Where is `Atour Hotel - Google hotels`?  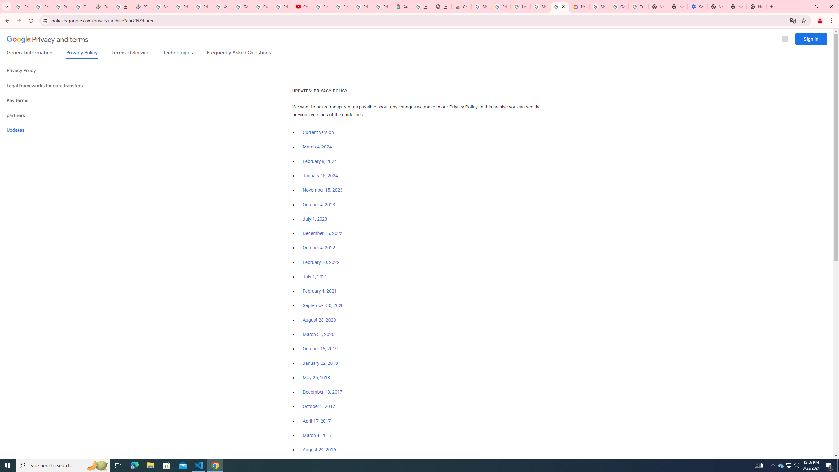
Atour Hotel - Google hotels is located at coordinates (402, 7).